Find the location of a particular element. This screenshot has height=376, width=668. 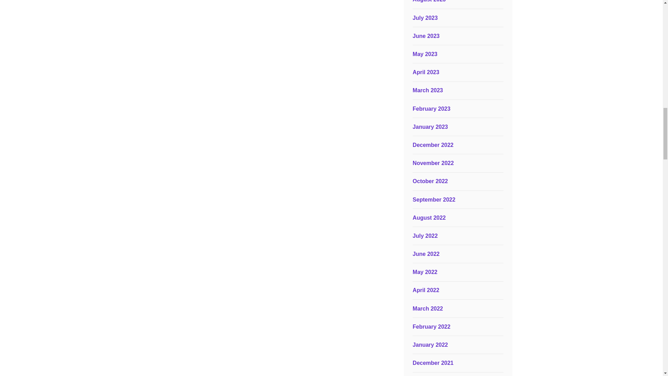

March 2023 is located at coordinates (428, 90).